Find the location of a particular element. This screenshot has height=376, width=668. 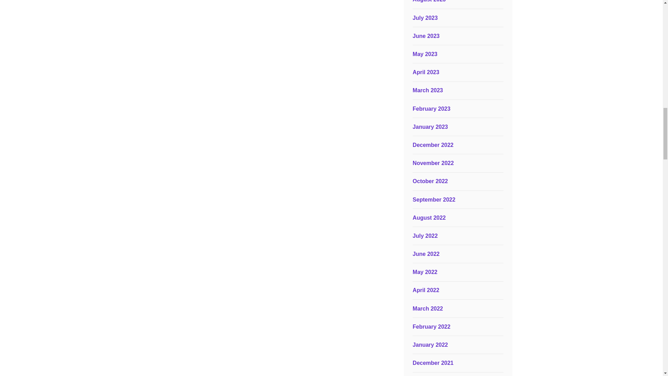

March 2023 is located at coordinates (428, 90).